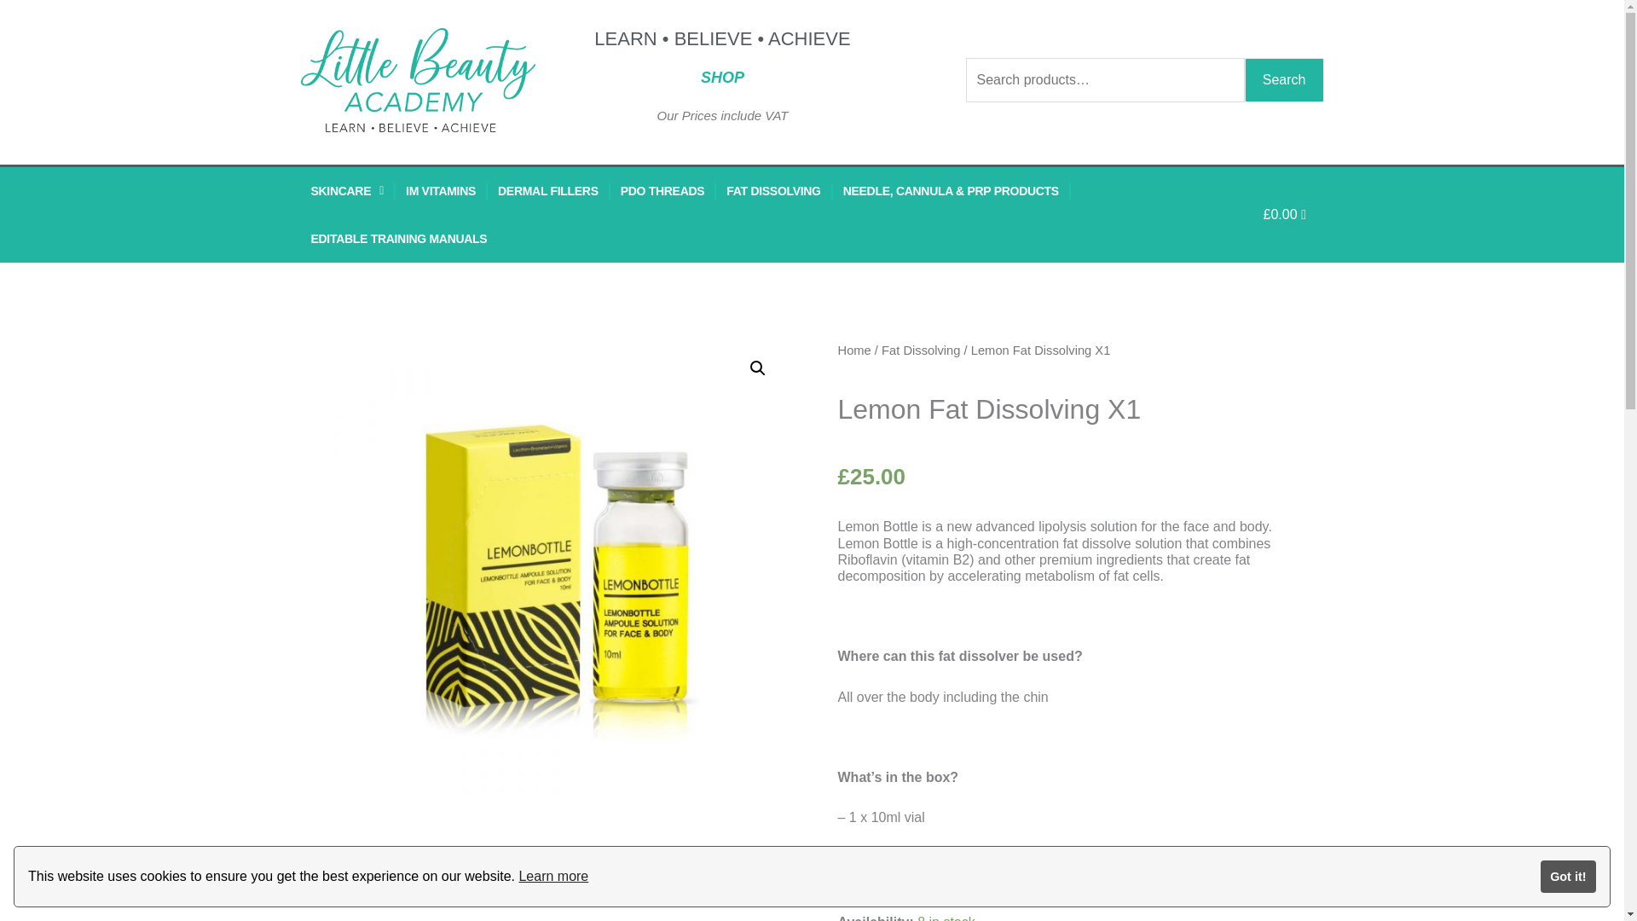 The width and height of the screenshot is (1637, 921). Describe the element at coordinates (552, 877) in the screenshot. I see `Learn more` at that location.